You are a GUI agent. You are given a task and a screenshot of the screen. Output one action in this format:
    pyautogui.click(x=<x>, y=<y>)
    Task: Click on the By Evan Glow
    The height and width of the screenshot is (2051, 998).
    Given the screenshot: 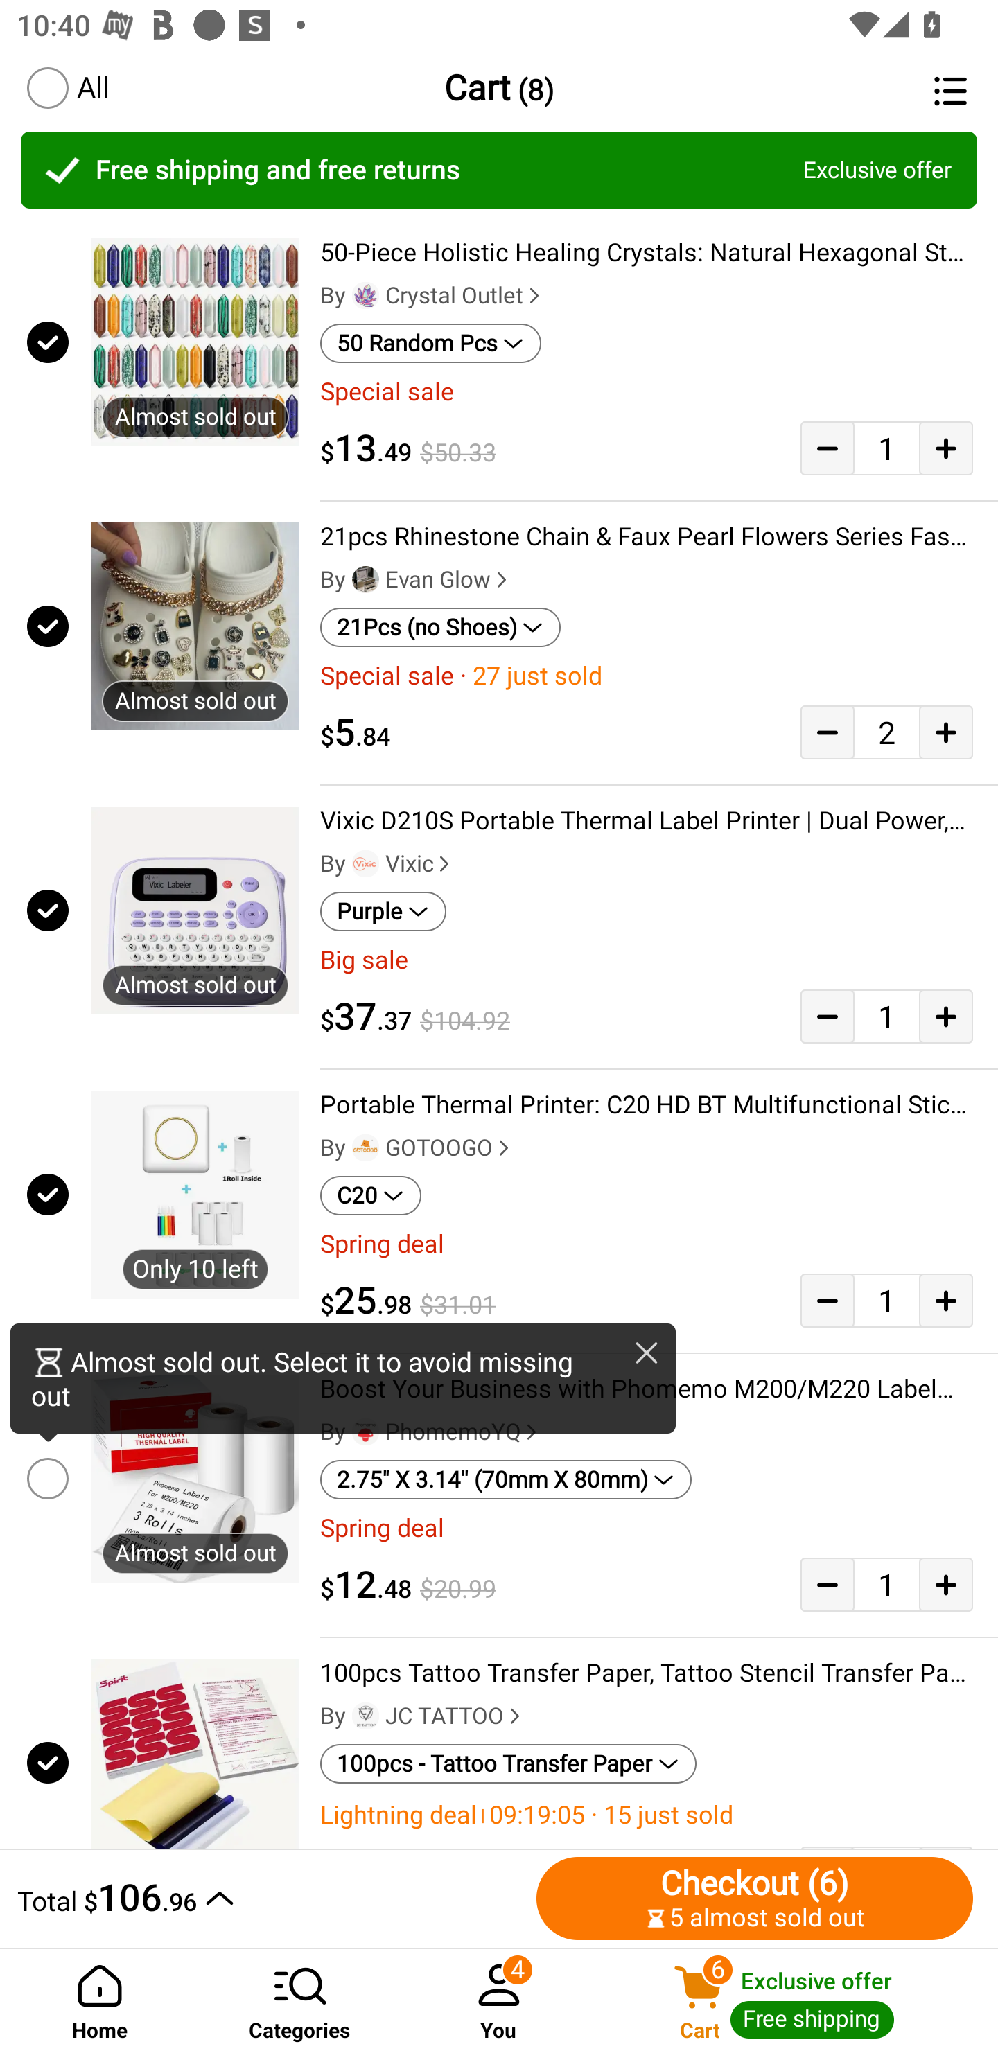 What is the action you would take?
    pyautogui.click(x=416, y=579)
    